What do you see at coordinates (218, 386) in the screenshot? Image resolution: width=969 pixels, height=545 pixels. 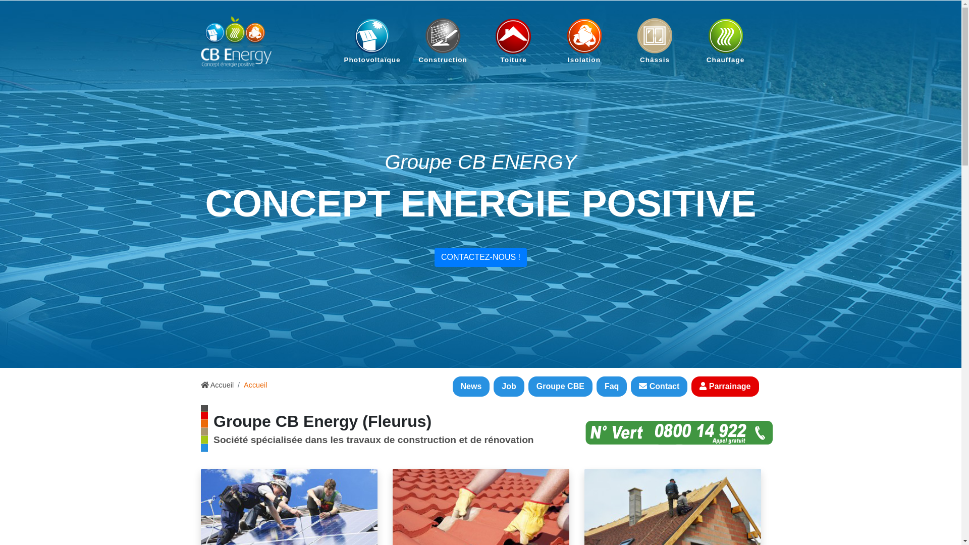 I see `Accueil` at bounding box center [218, 386].